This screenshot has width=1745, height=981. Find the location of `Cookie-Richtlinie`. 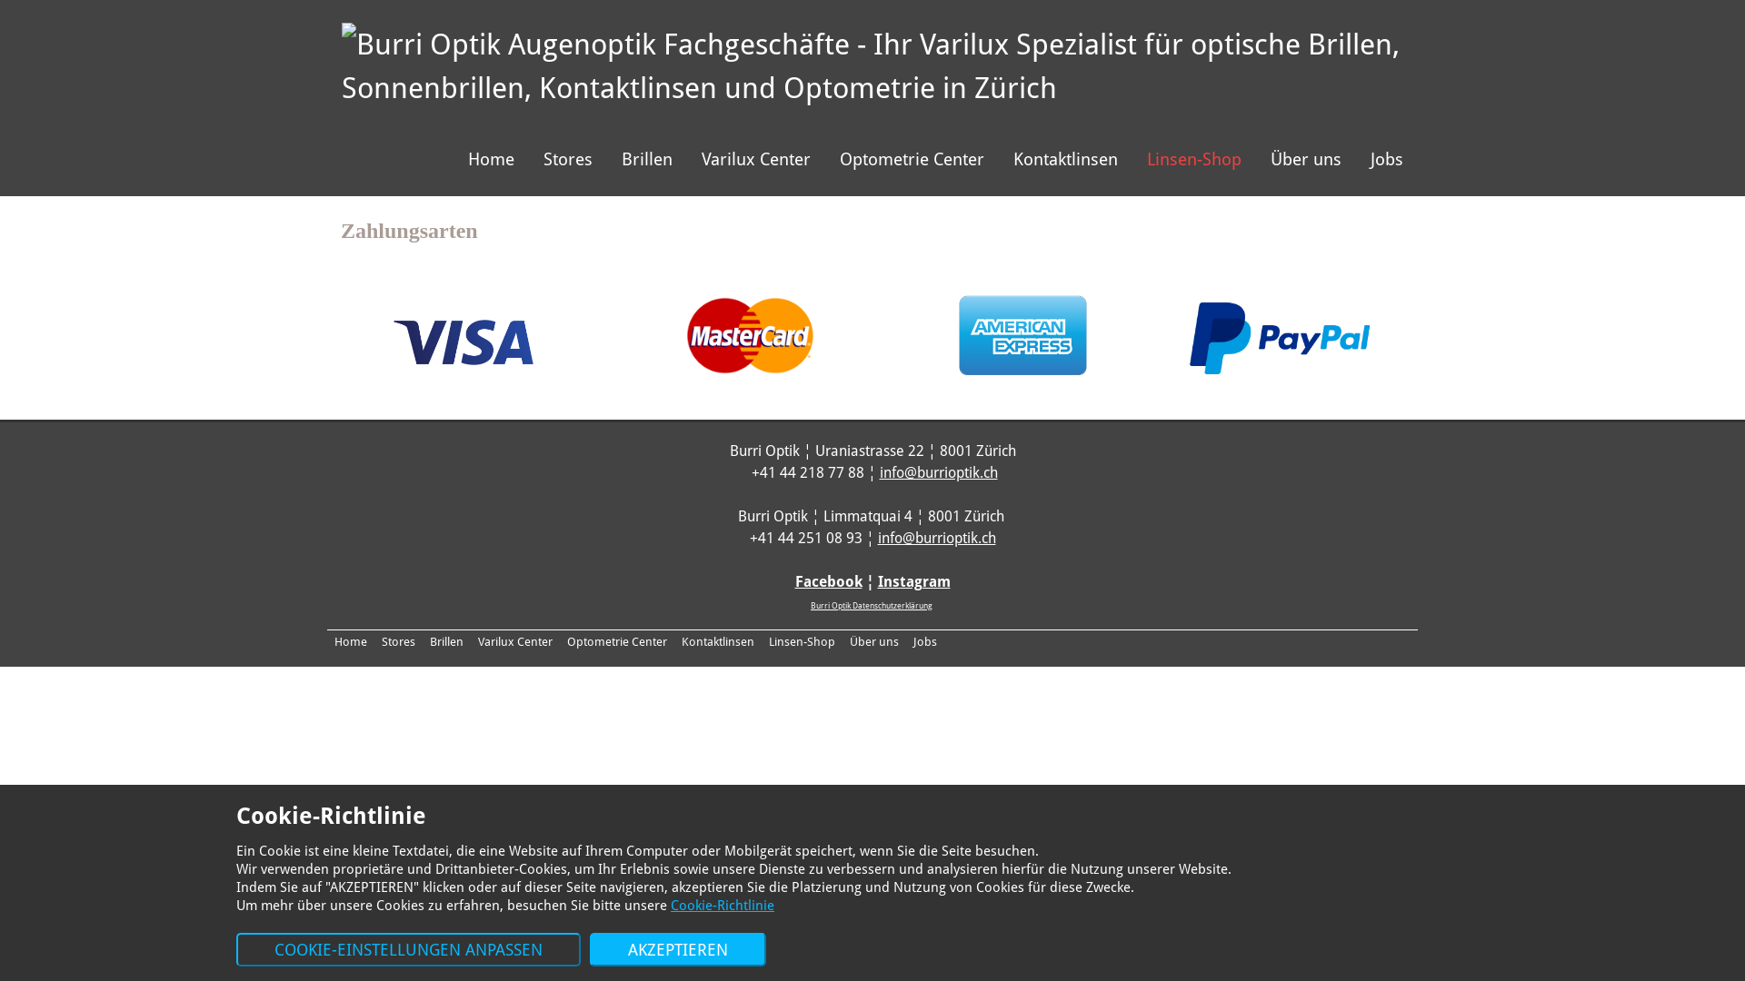

Cookie-Richtlinie is located at coordinates (723, 906).